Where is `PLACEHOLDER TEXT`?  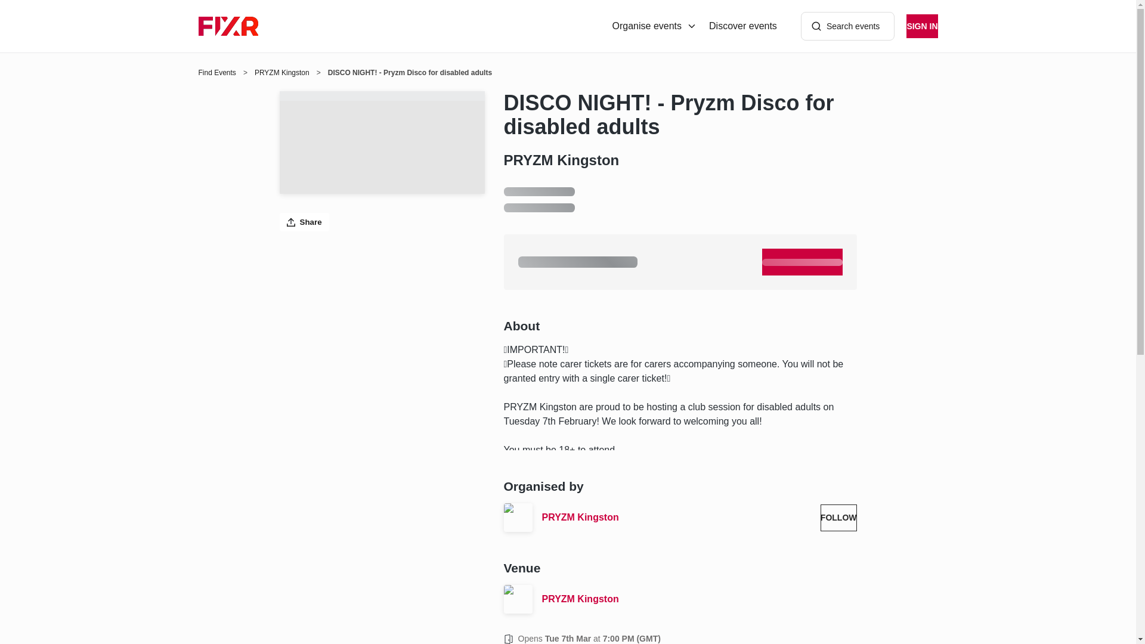
PLACEHOLDER TEXT is located at coordinates (803, 262).